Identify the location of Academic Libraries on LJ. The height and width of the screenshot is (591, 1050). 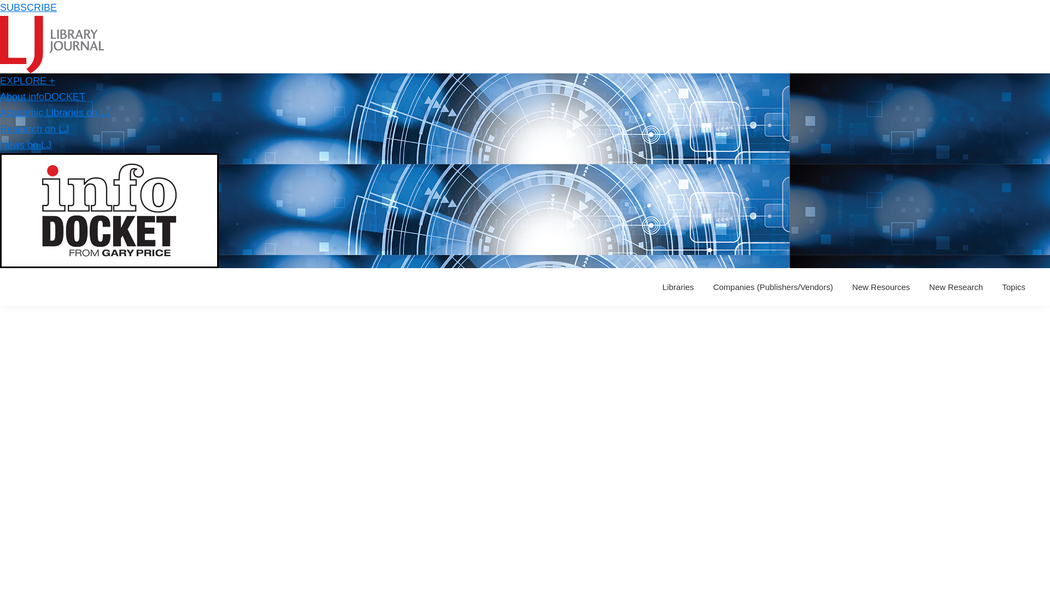
(55, 113).